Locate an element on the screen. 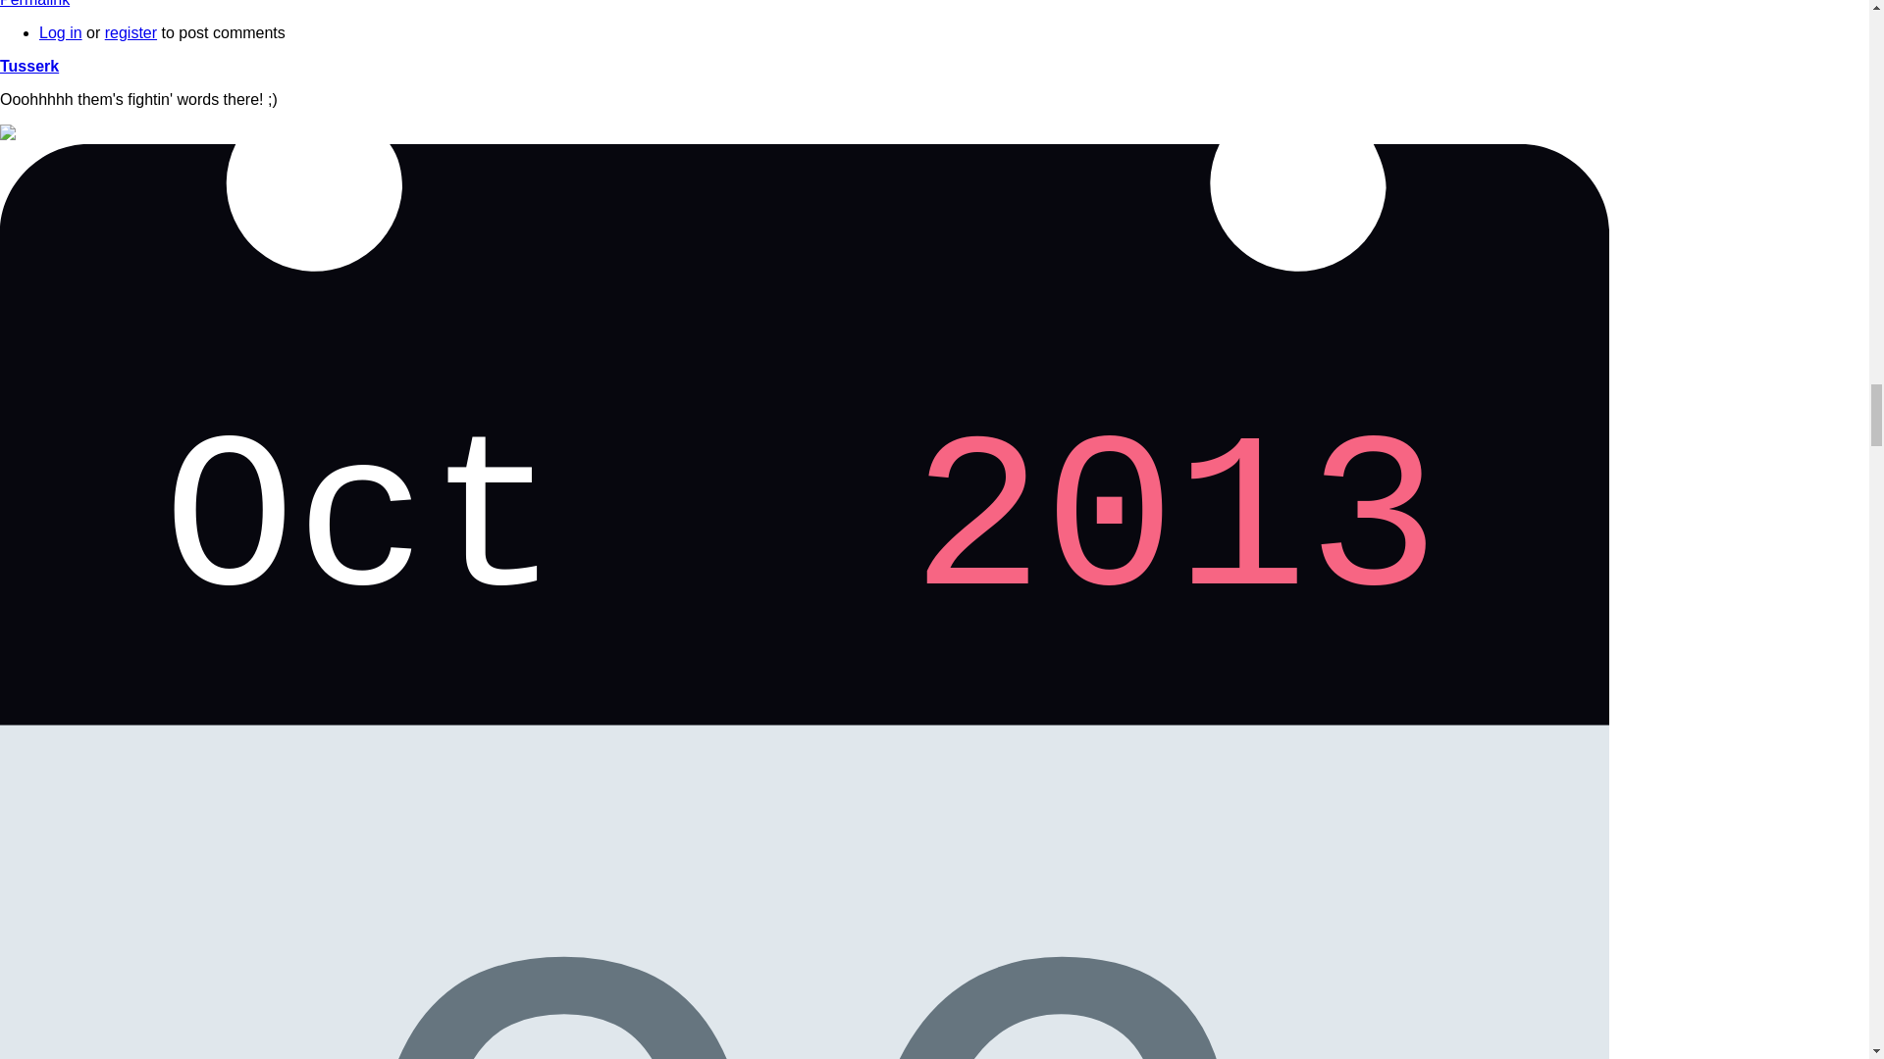 The height and width of the screenshot is (1059, 1884). Permalink is located at coordinates (35, 4).